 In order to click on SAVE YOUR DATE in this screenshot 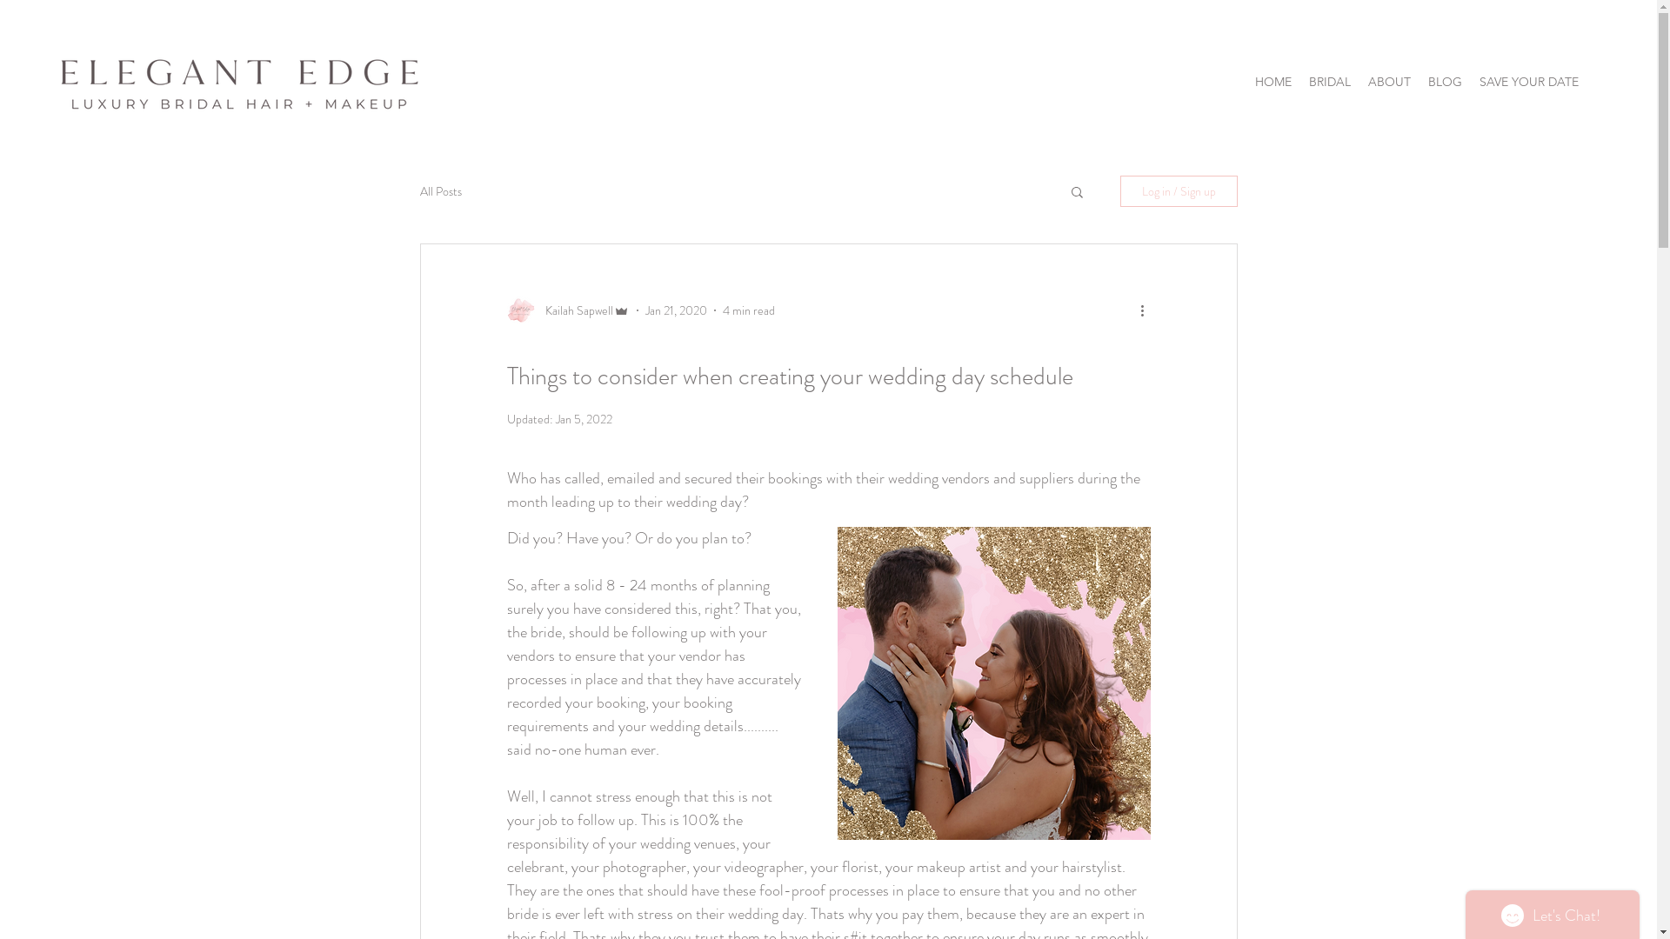, I will do `click(1529, 82)`.